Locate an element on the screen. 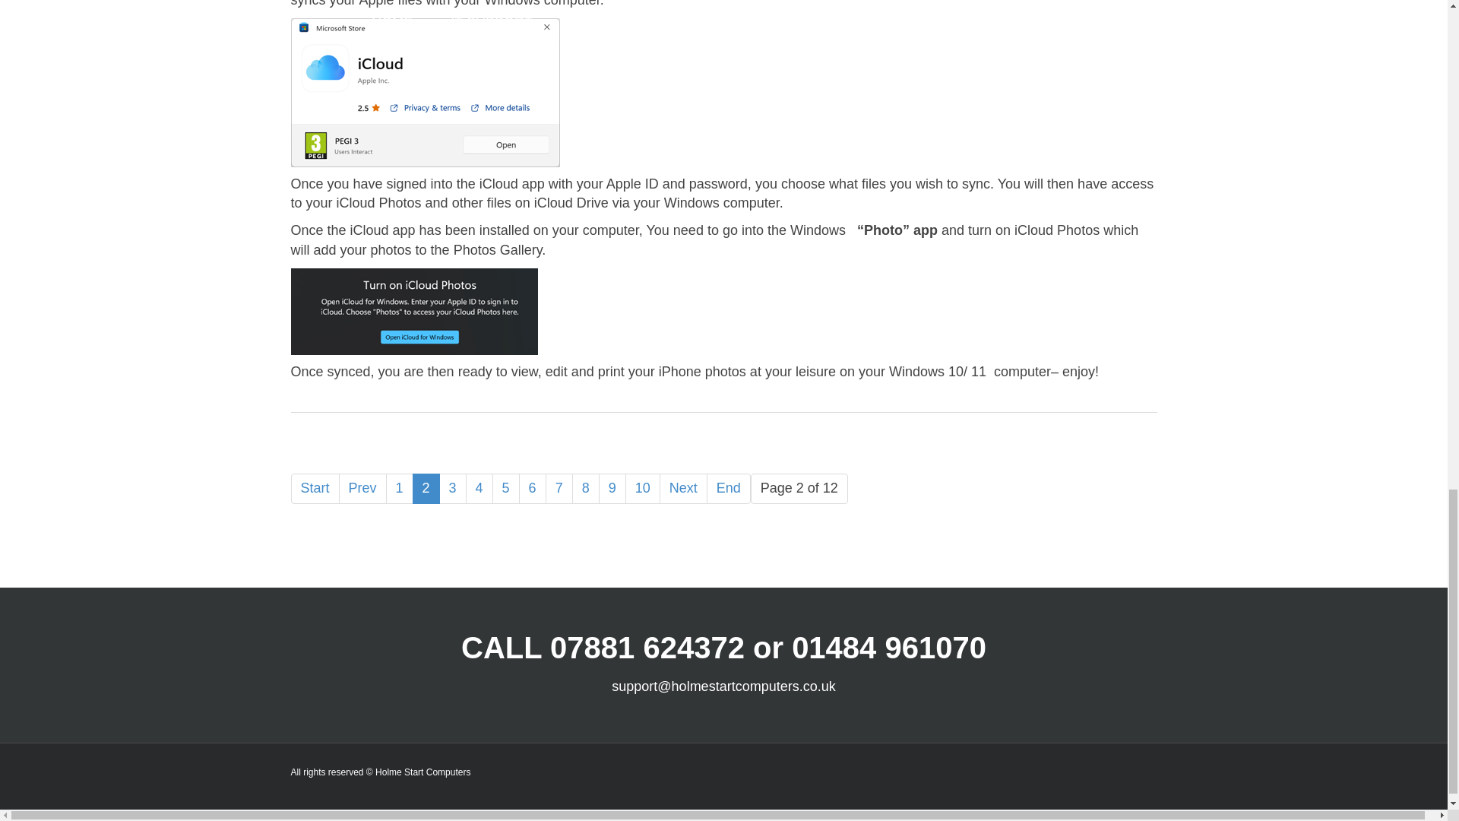  8 is located at coordinates (585, 489).